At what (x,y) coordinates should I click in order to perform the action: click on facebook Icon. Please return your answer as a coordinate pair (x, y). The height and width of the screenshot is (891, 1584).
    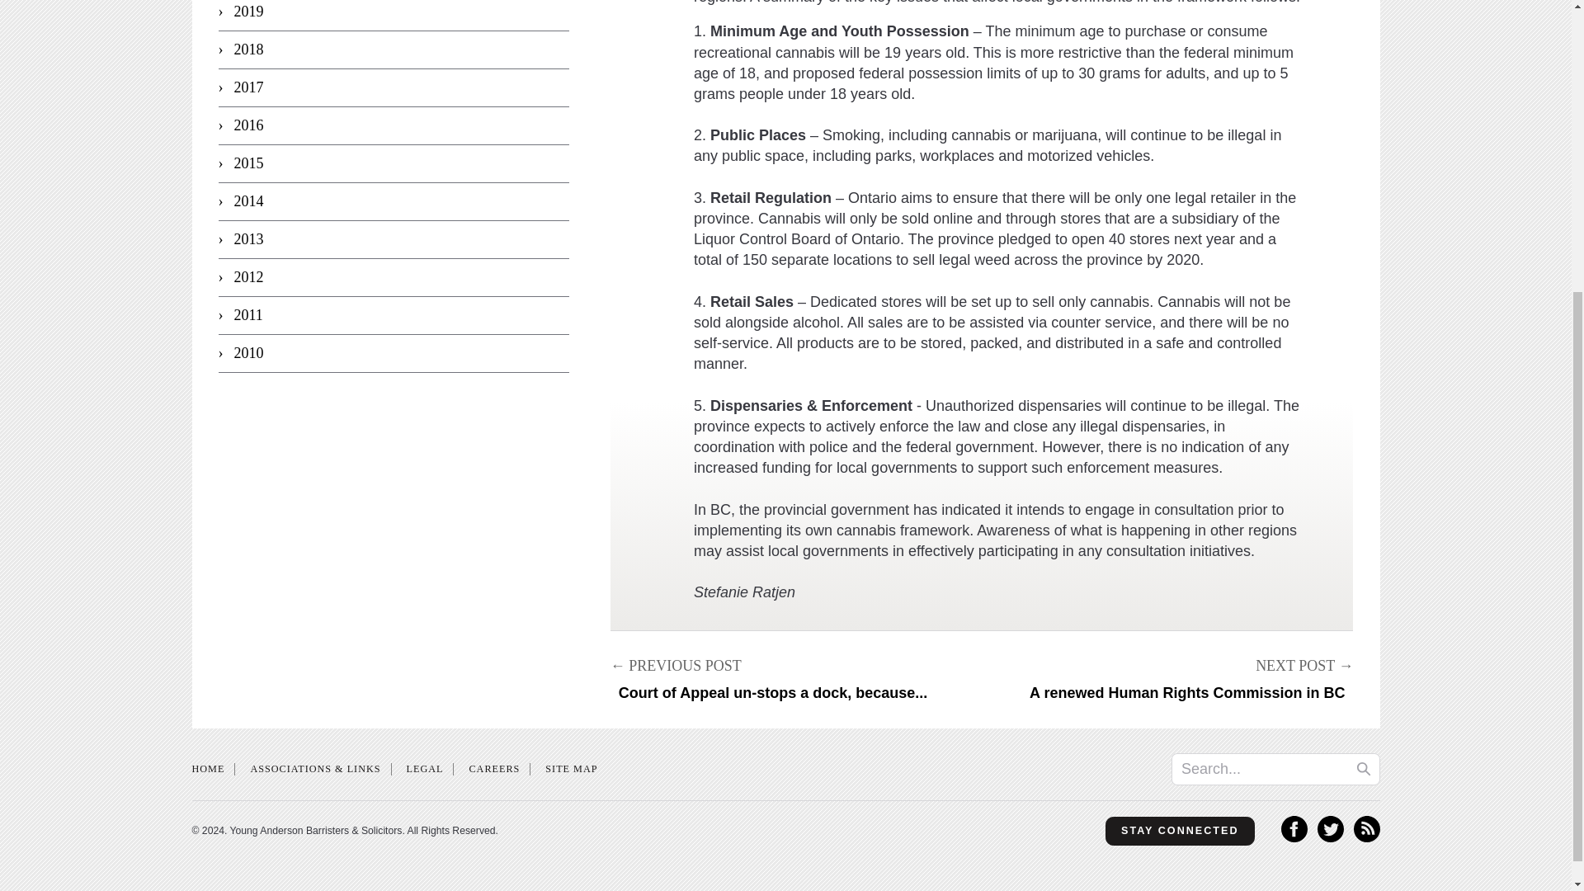
    Looking at the image, I should click on (1294, 828).